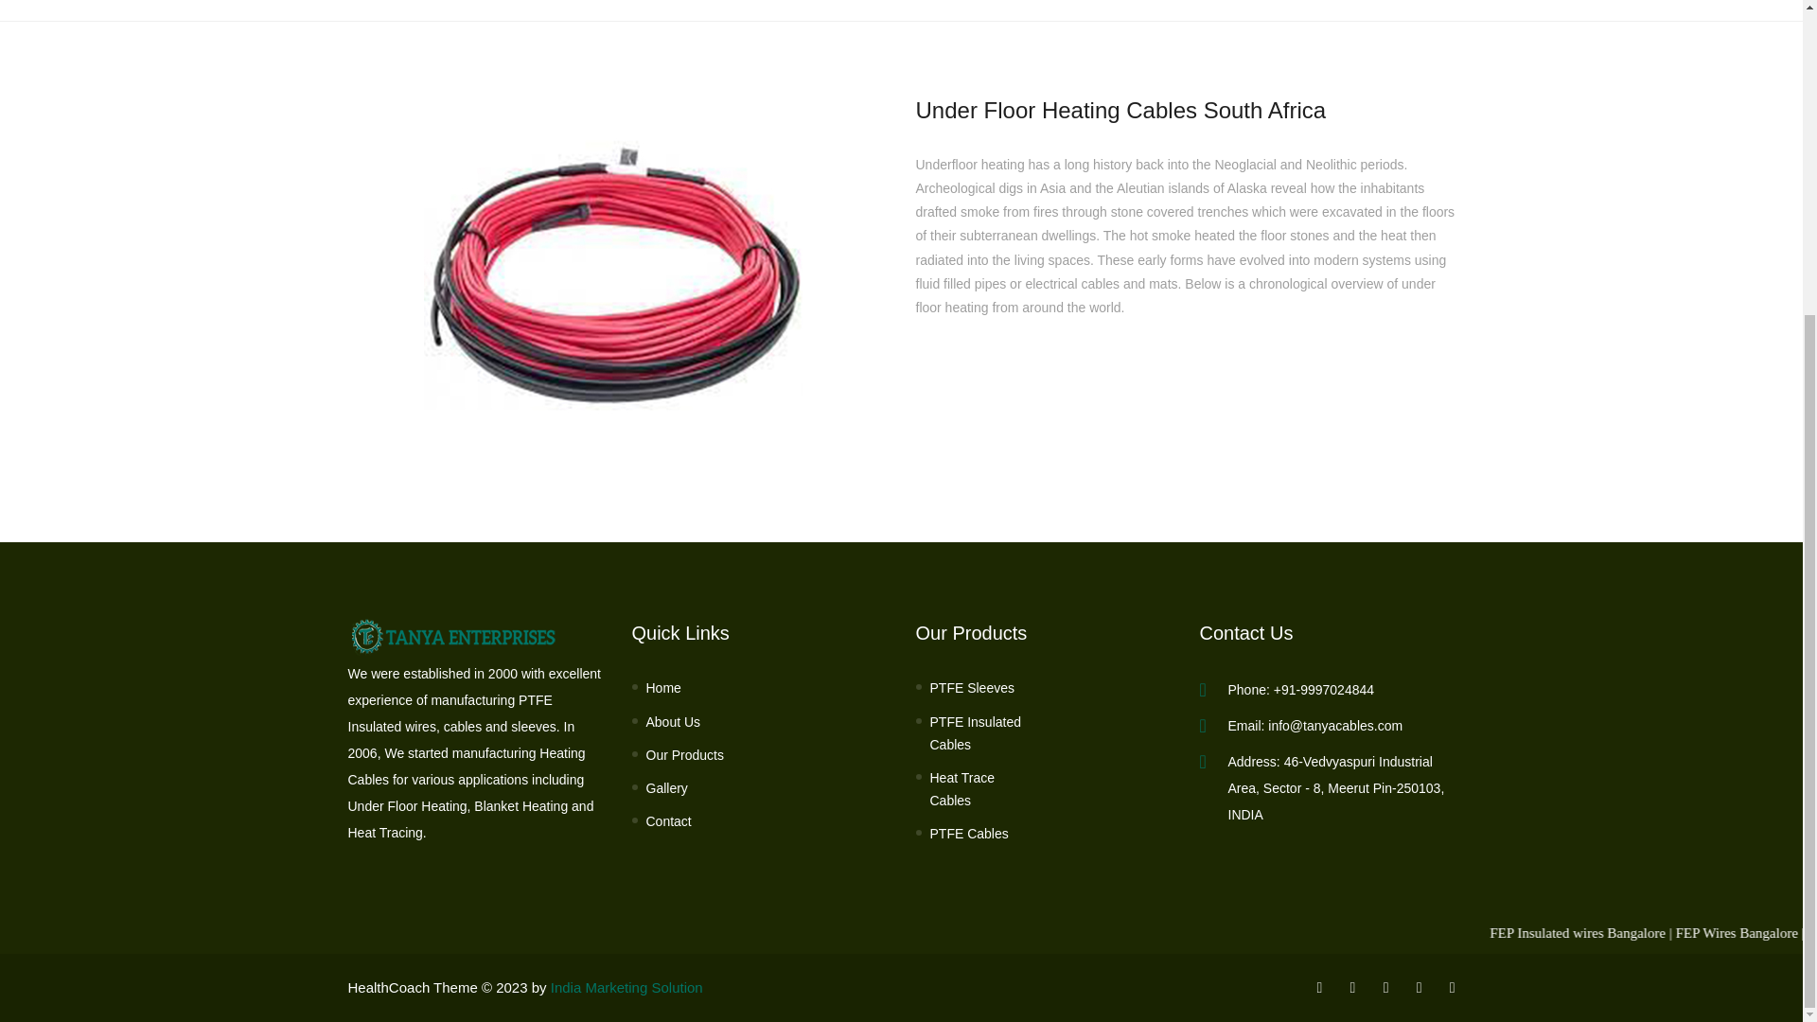 The image size is (1817, 1022). I want to click on Gallery, so click(665, 787).